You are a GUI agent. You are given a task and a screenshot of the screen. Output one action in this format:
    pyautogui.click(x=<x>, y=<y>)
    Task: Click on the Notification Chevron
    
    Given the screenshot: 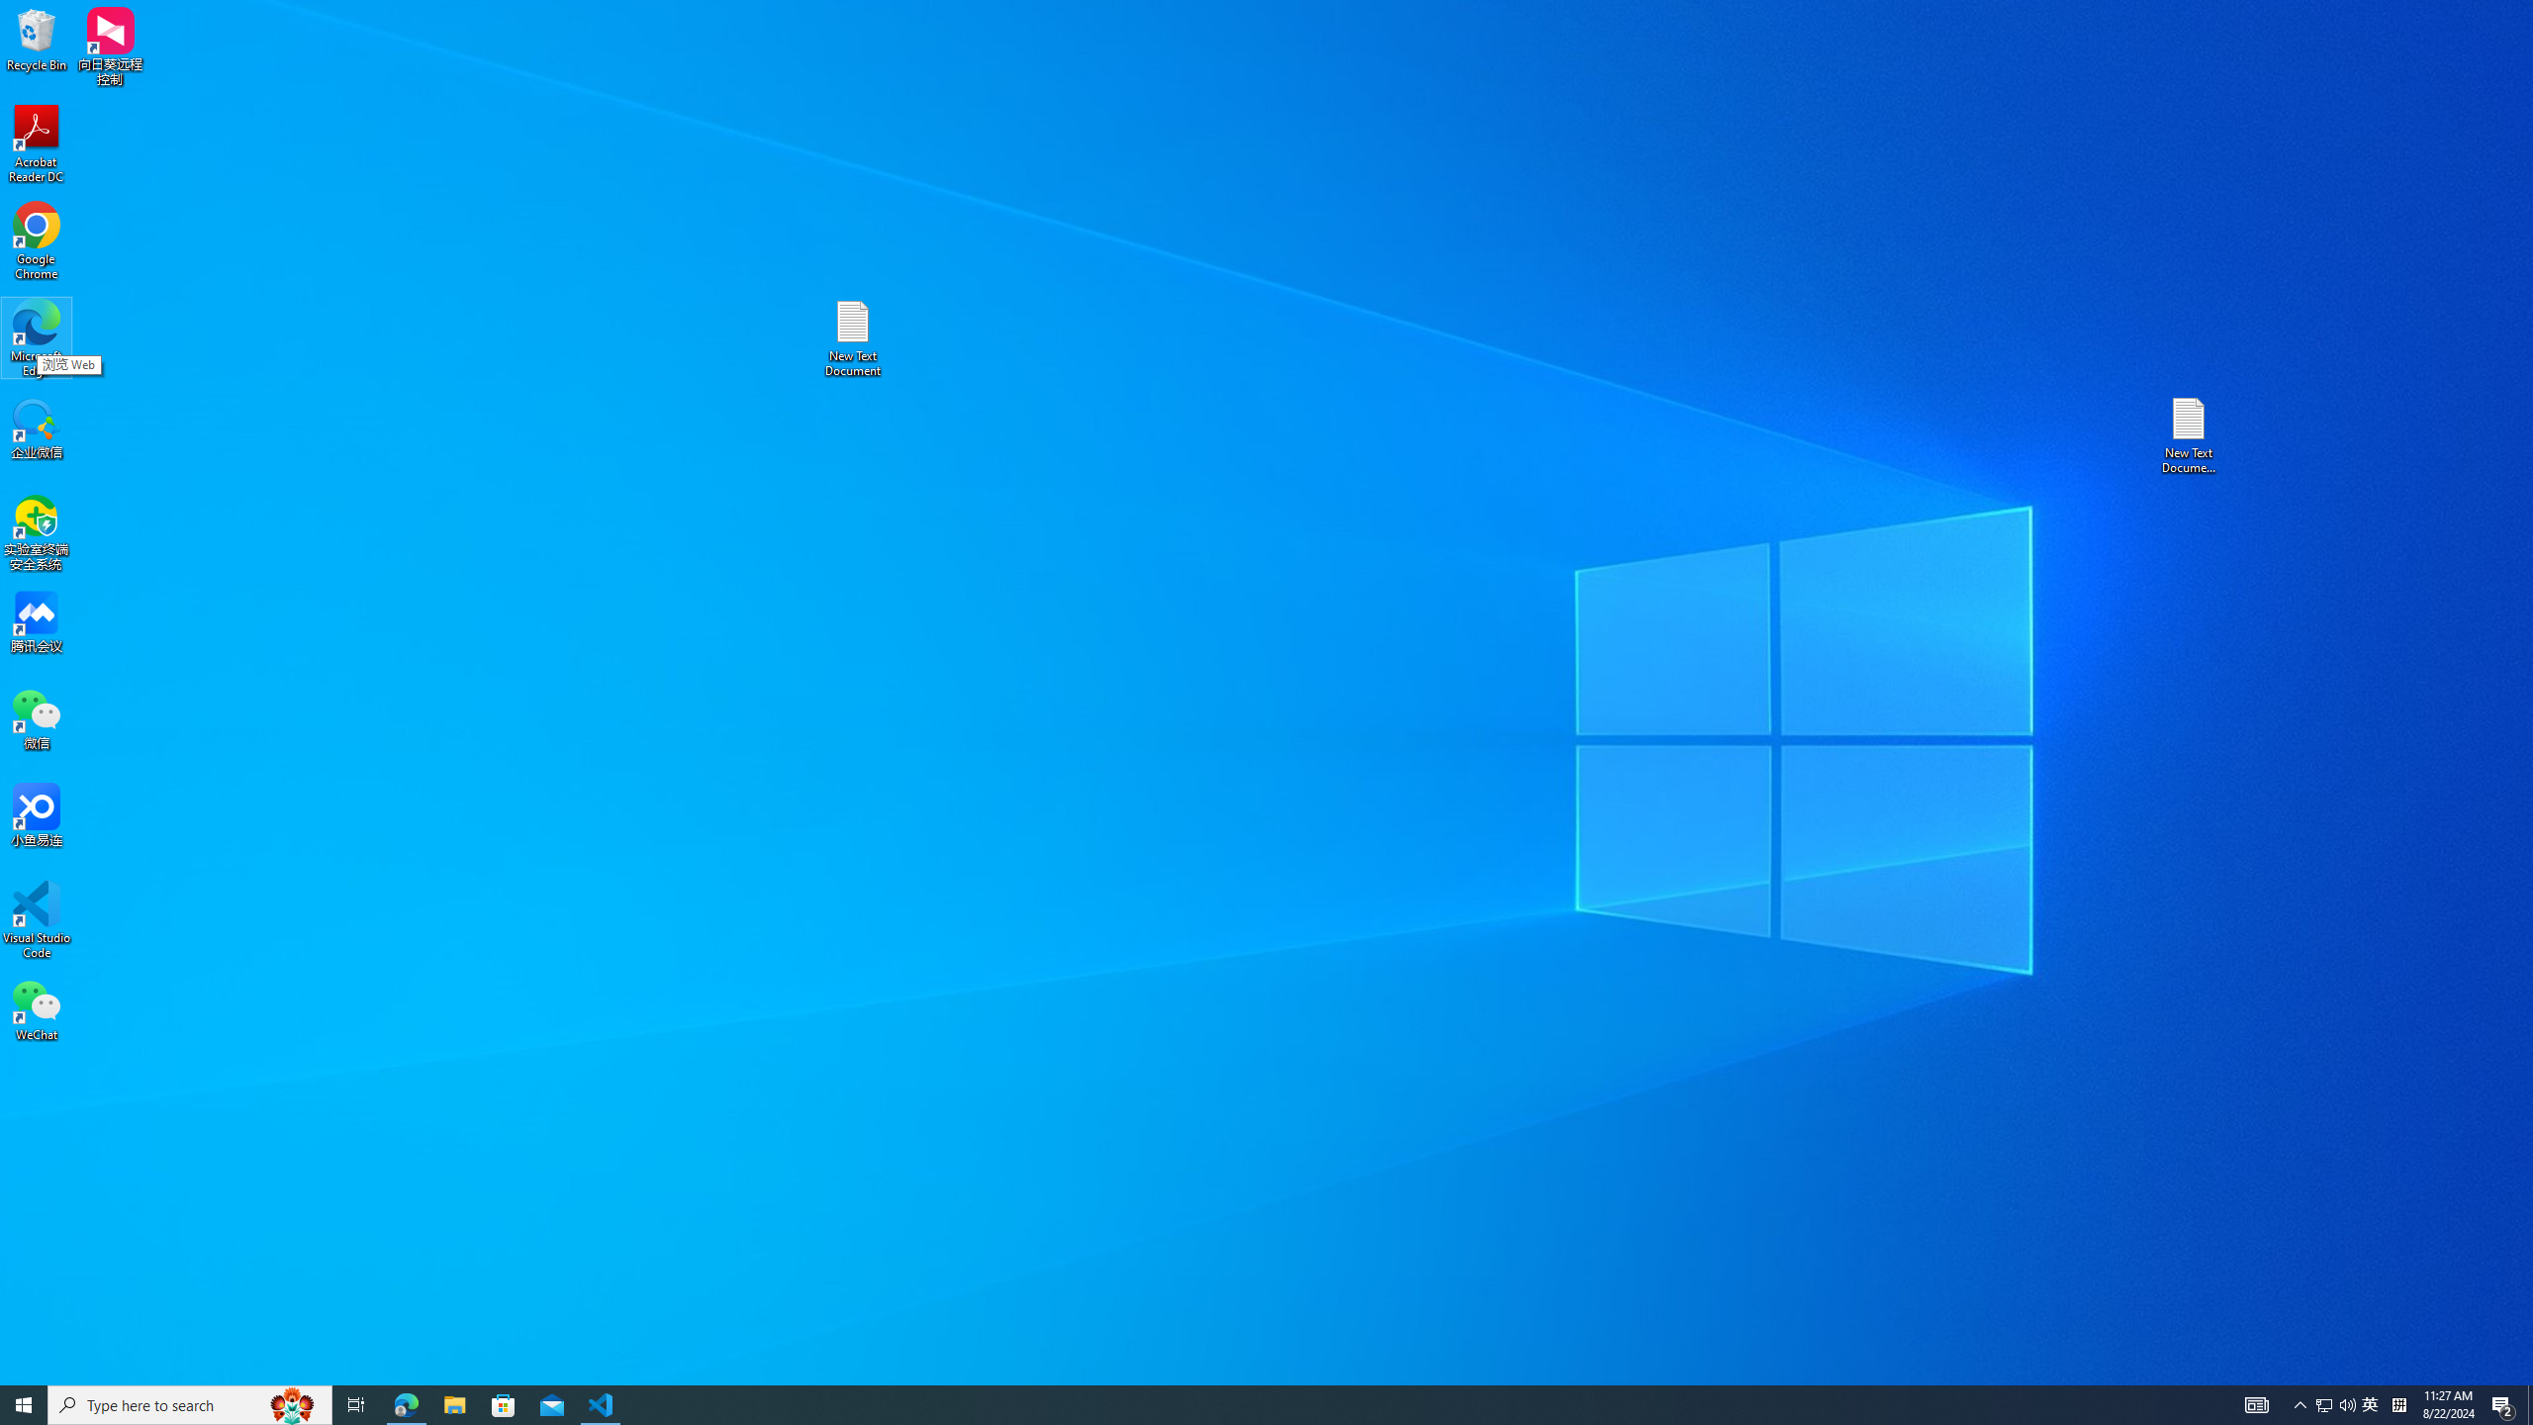 What is the action you would take?
    pyautogui.click(x=2301, y=1405)
    